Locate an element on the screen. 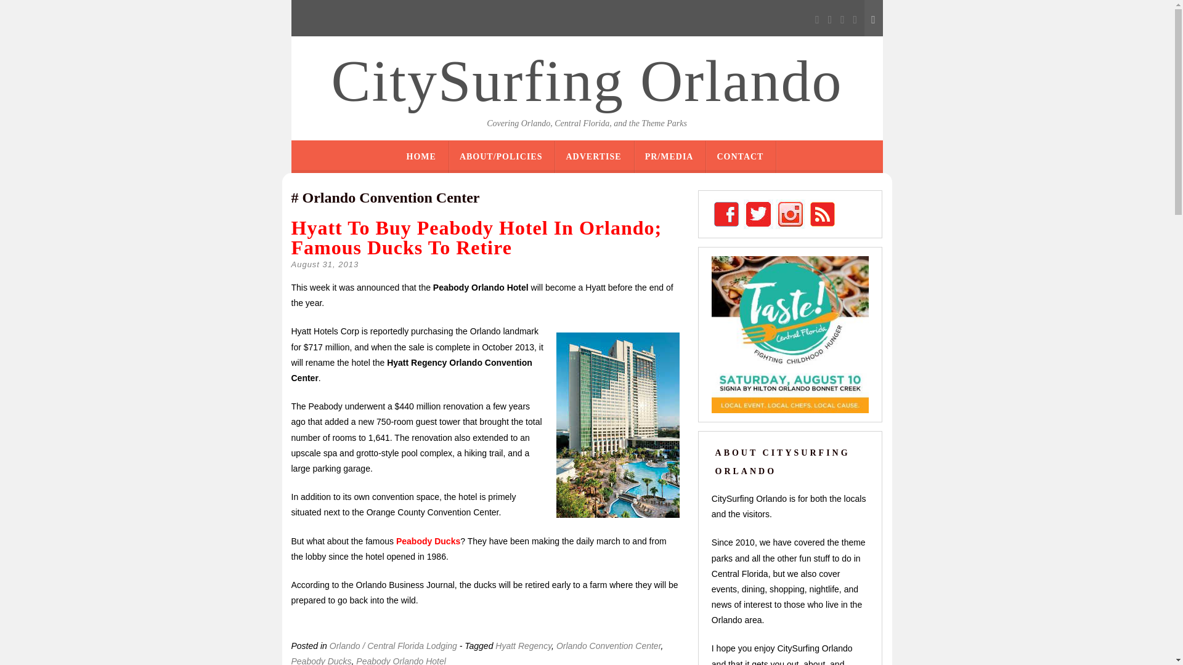 This screenshot has height=665, width=1183. August 31, 2013 is located at coordinates (324, 265).